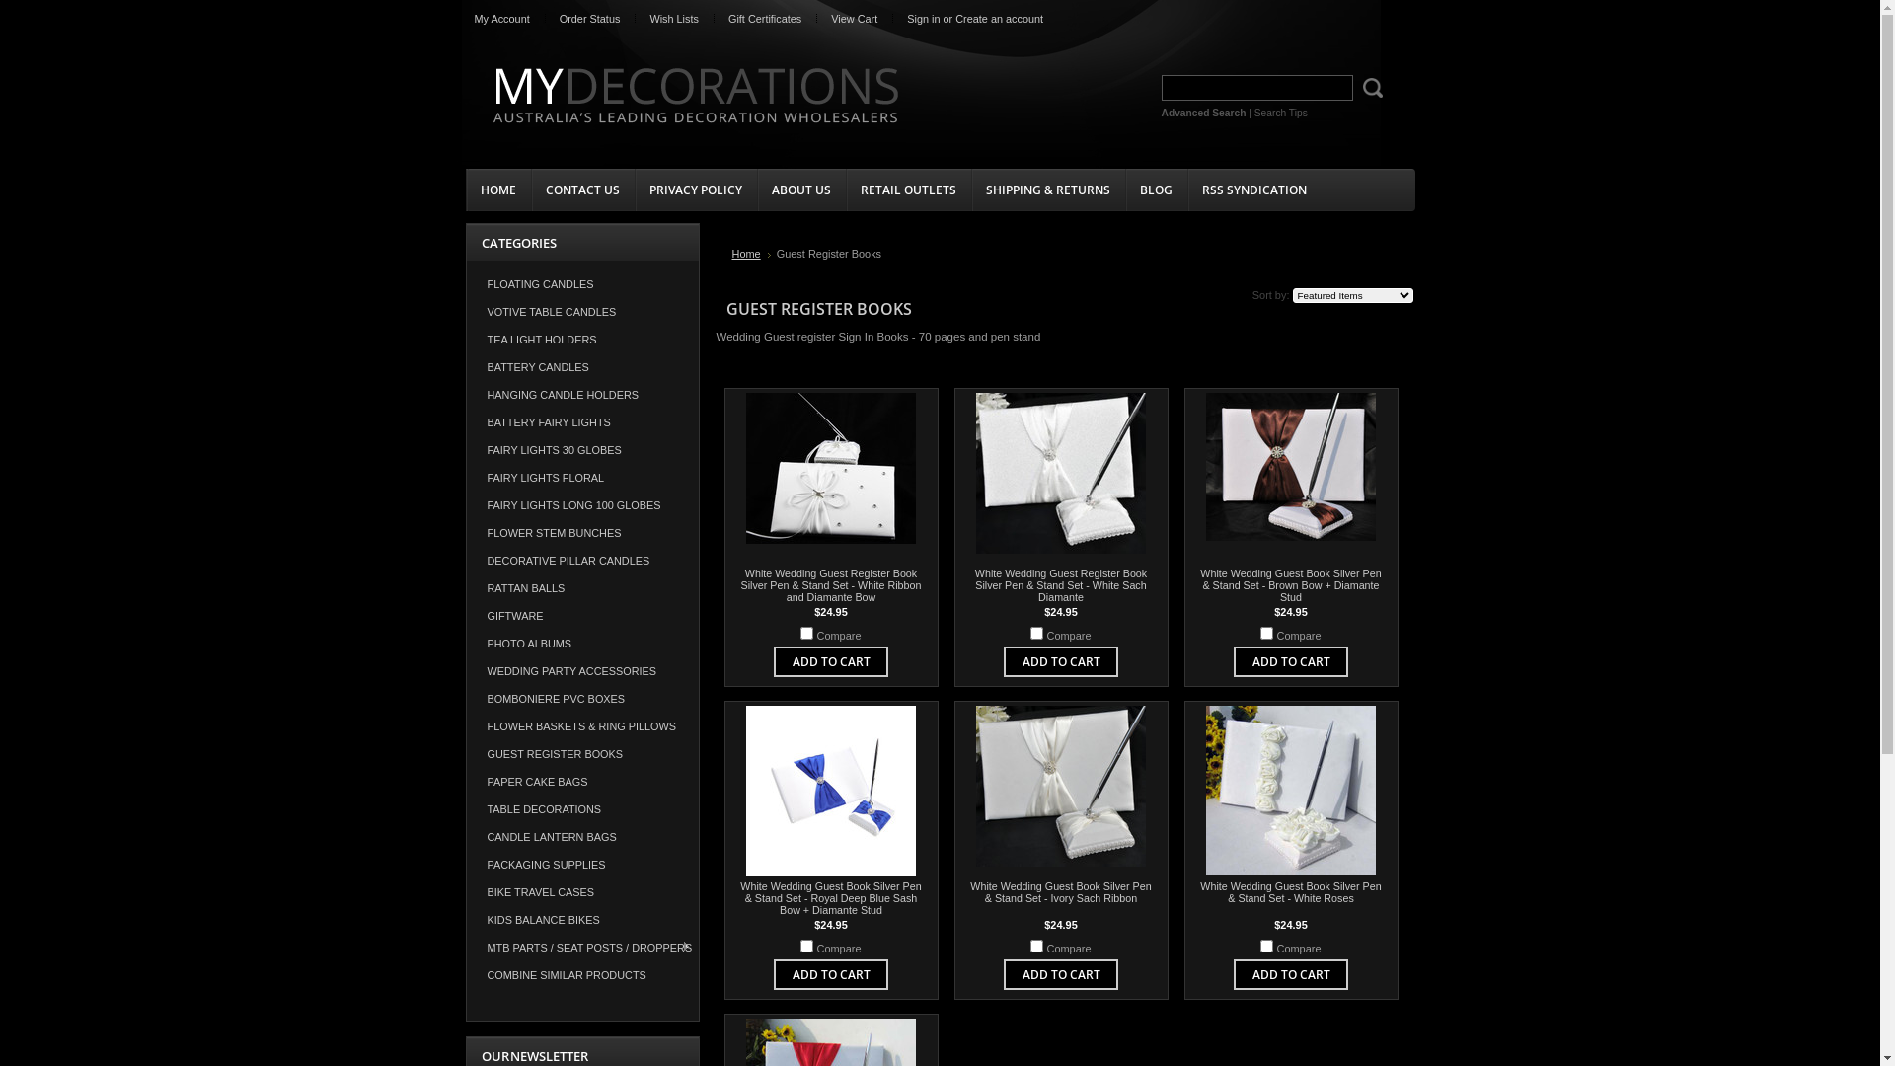  What do you see at coordinates (502, 19) in the screenshot?
I see `My Account` at bounding box center [502, 19].